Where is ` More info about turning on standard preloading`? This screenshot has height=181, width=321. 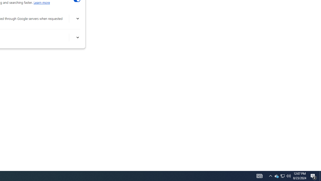
 More info about turning on standard preloading is located at coordinates (77, 37).